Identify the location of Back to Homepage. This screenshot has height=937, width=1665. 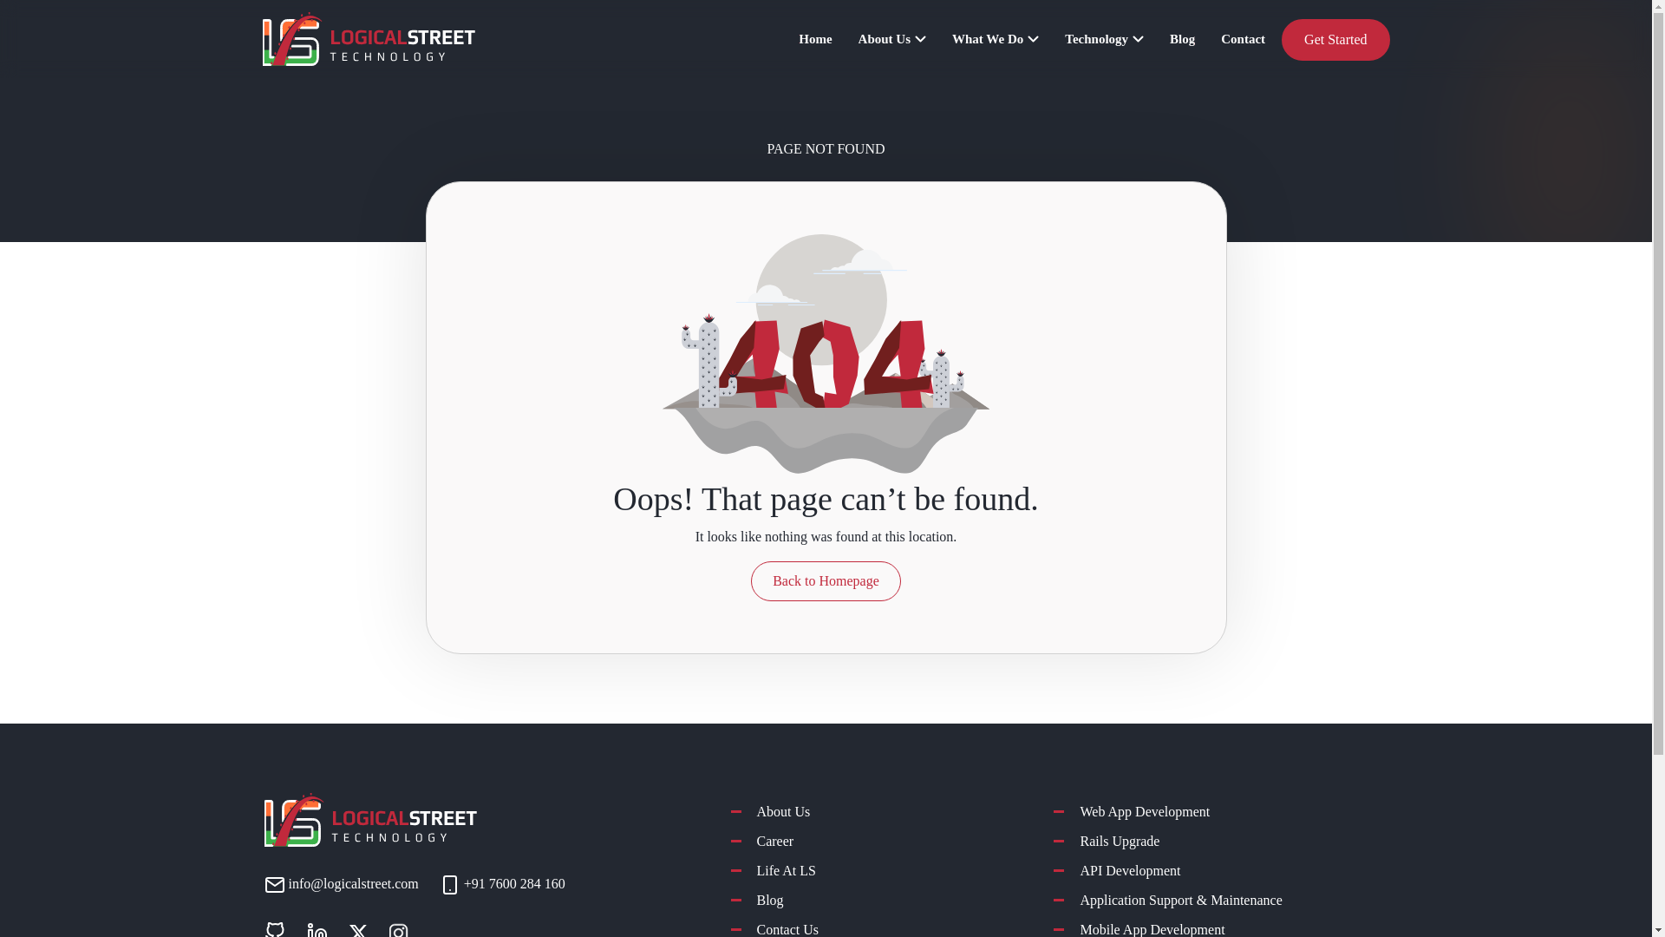
(826, 581).